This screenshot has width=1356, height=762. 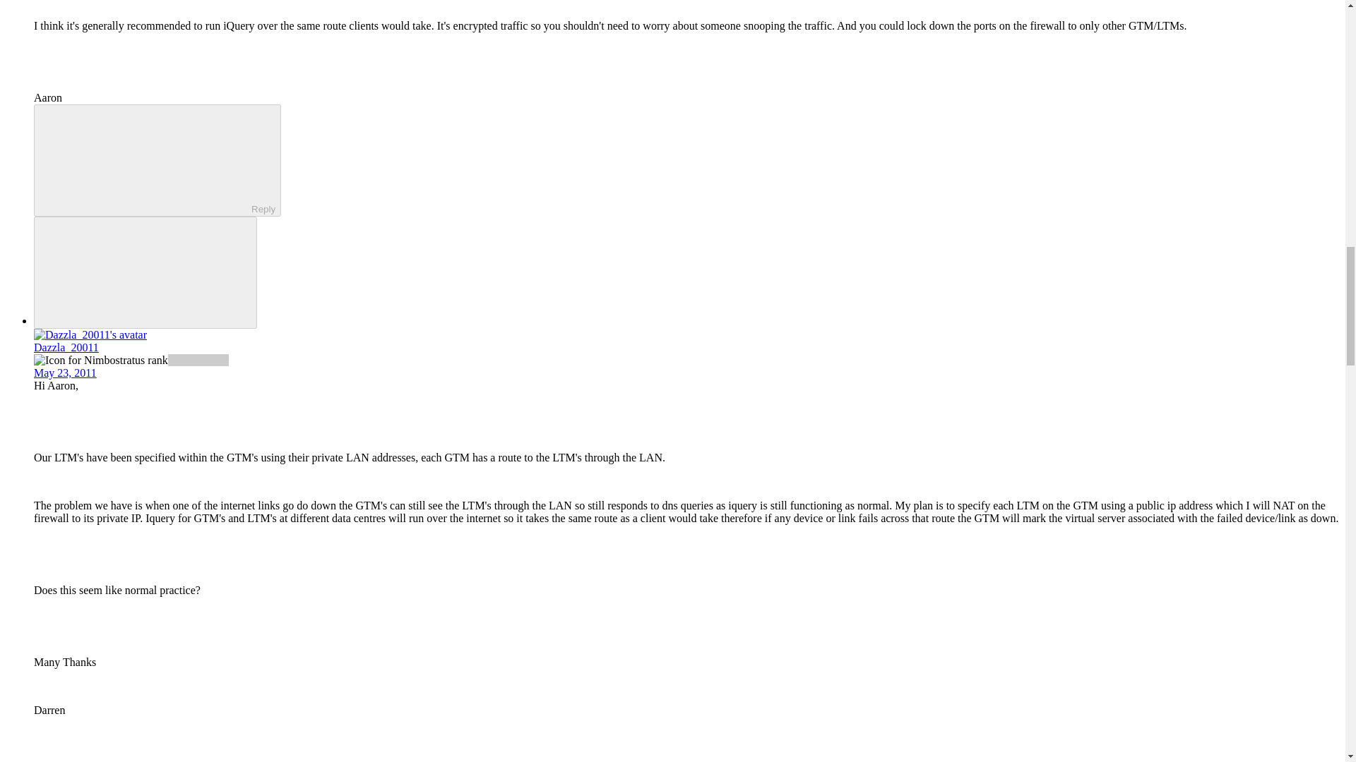 I want to click on May 23, 2011 at 9:18 PM, so click(x=65, y=373).